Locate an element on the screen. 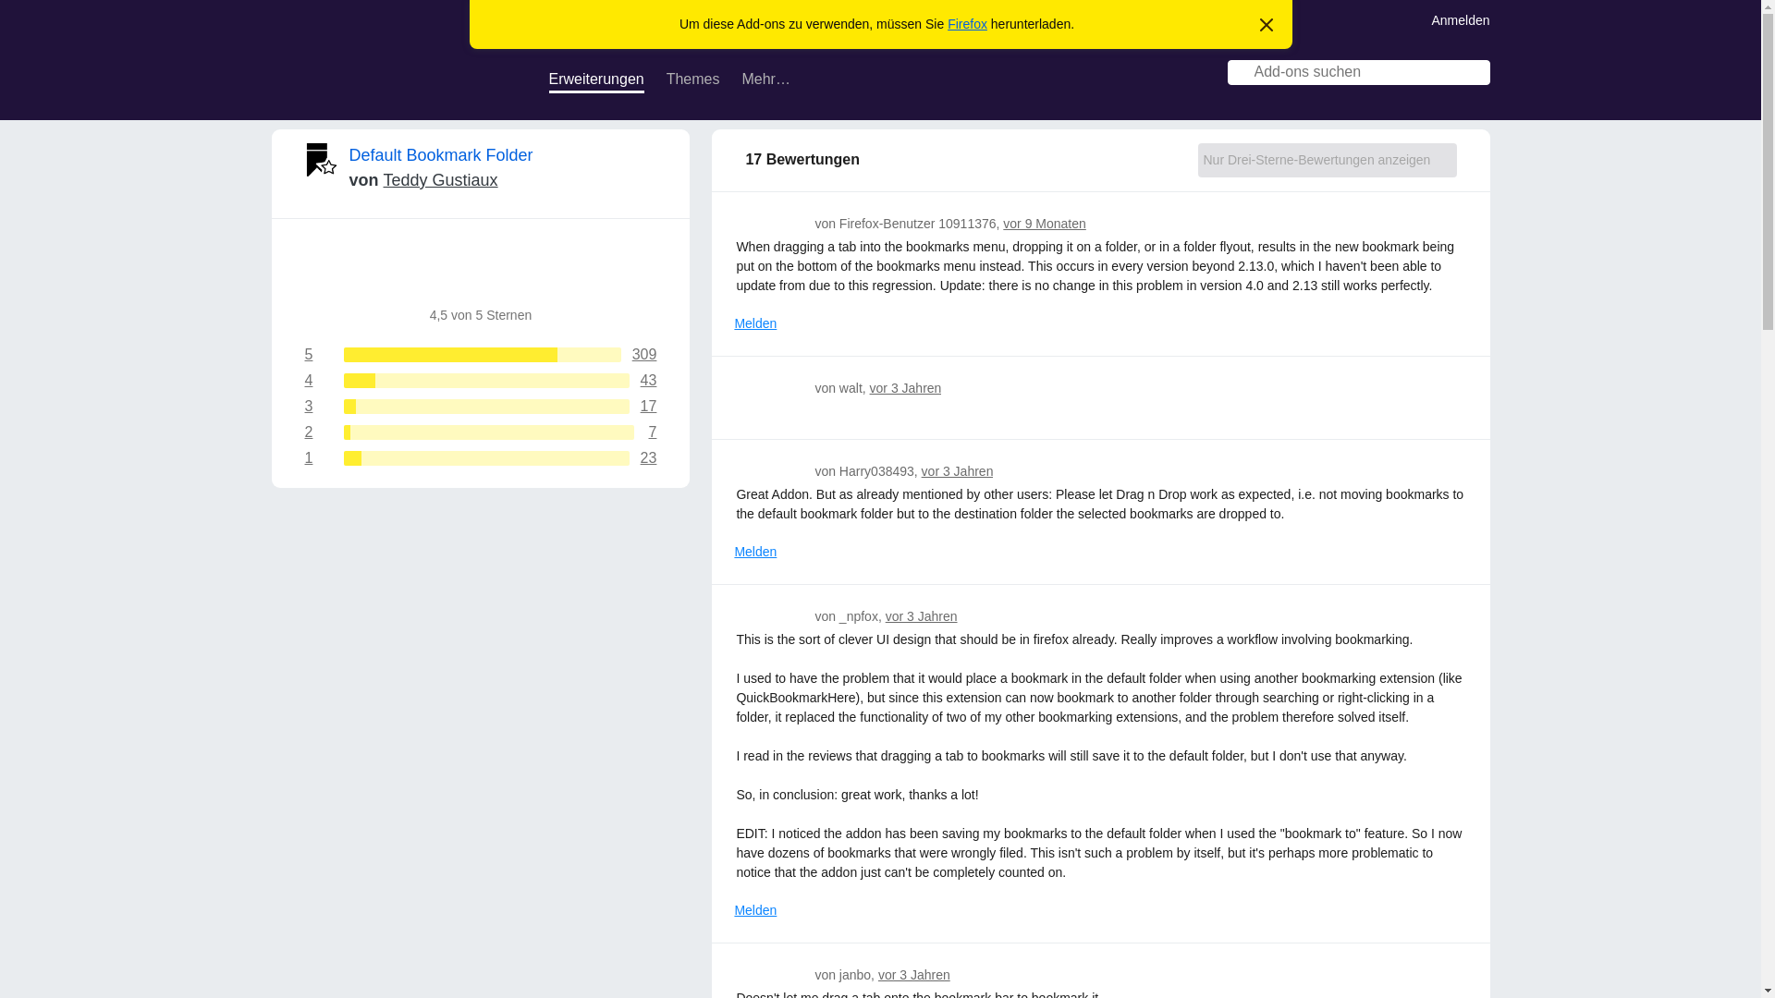 The image size is (1775, 998). Lesen Sie alle 7 Zwei-Sterne-Bewertungen is located at coordinates (442, 155).